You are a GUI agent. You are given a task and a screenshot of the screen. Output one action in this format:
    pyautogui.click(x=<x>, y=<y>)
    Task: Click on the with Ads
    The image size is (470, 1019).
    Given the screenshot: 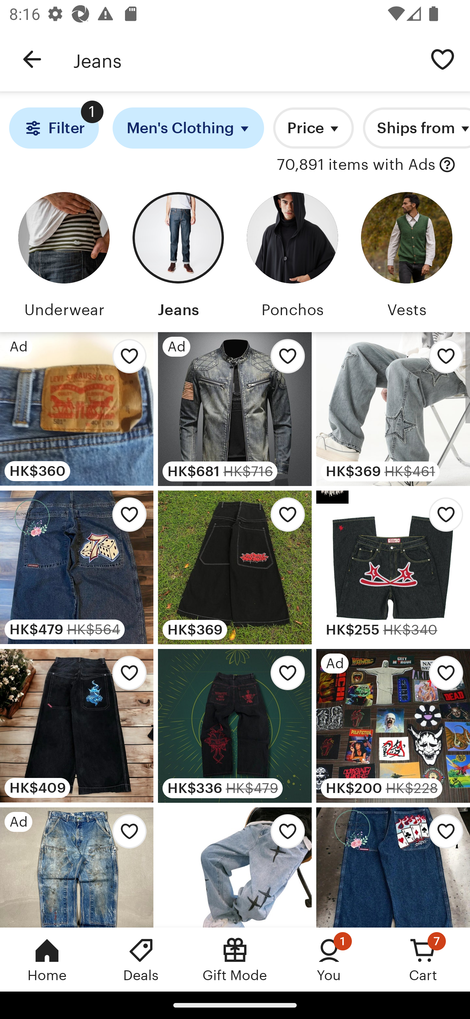 What is the action you would take?
    pyautogui.click(x=447, y=165)
    